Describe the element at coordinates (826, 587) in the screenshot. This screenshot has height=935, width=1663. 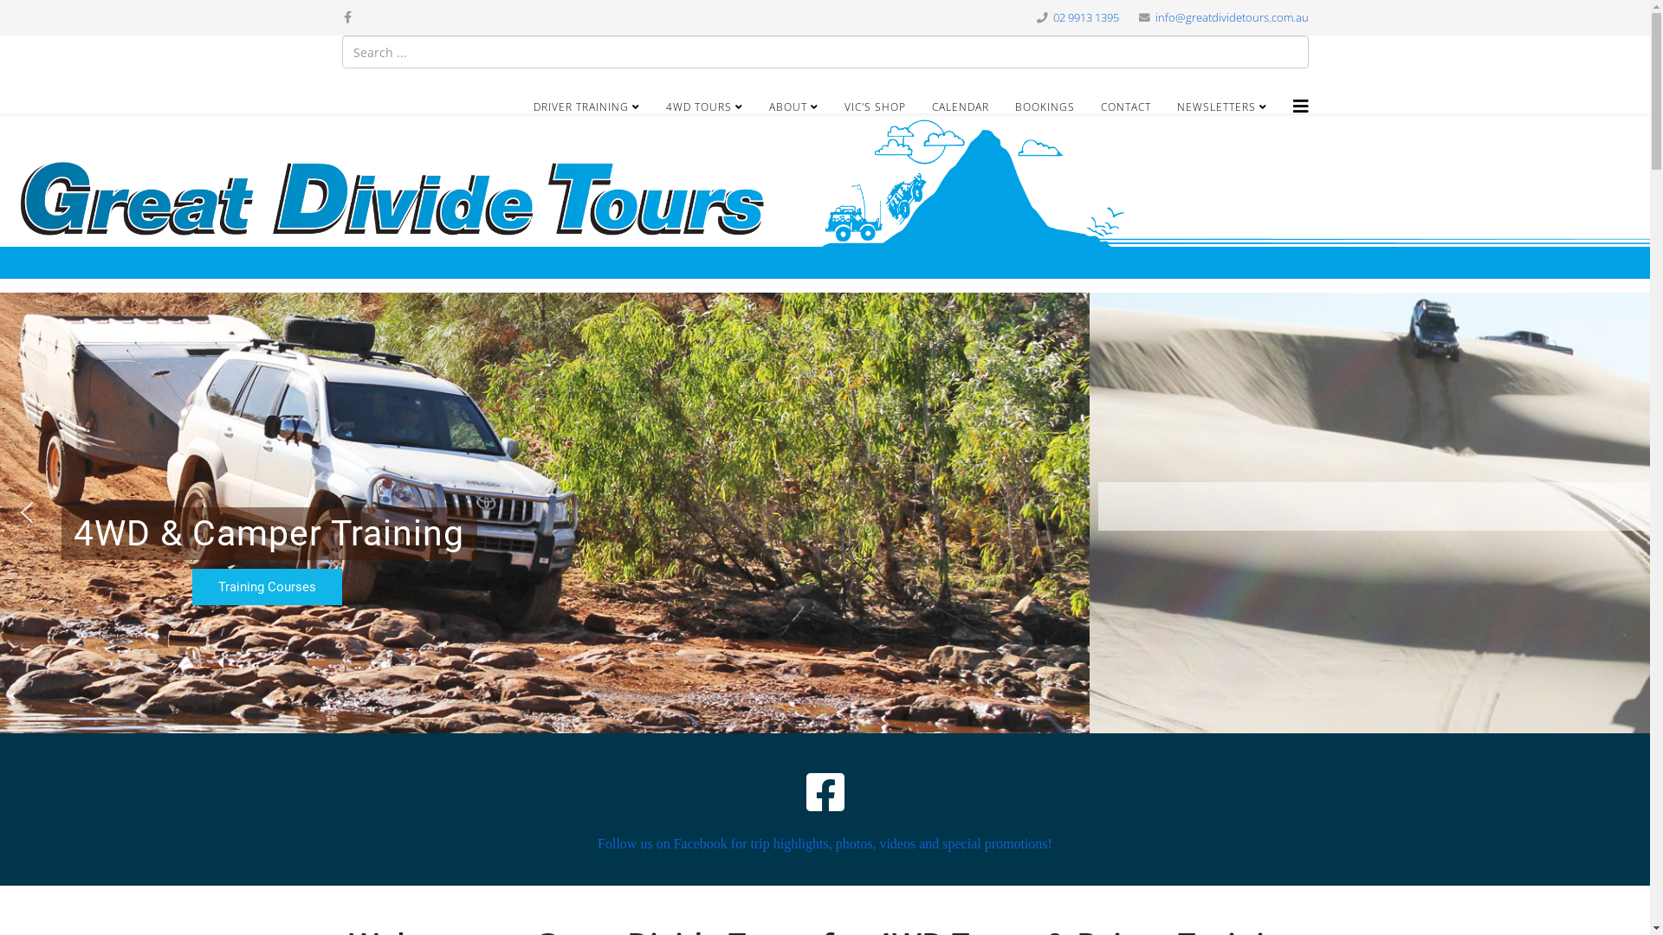
I see `Training Courses` at that location.